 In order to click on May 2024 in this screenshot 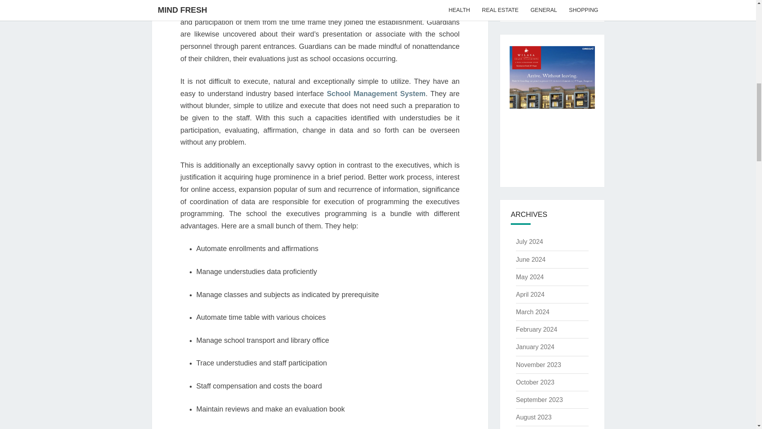, I will do `click(529, 277)`.